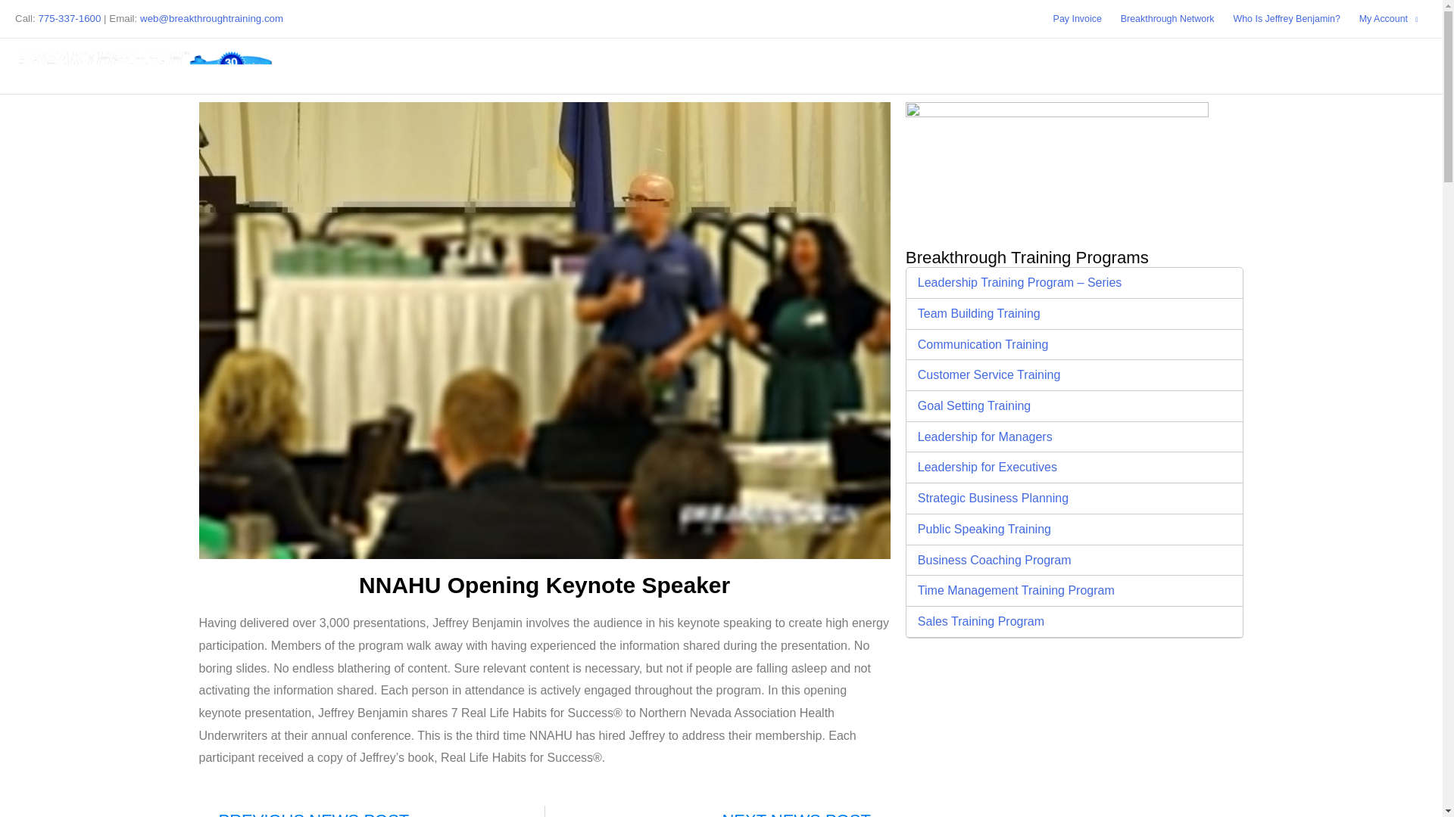 The width and height of the screenshot is (1454, 817). Describe the element at coordinates (848, 65) in the screenshot. I see `Home` at that location.